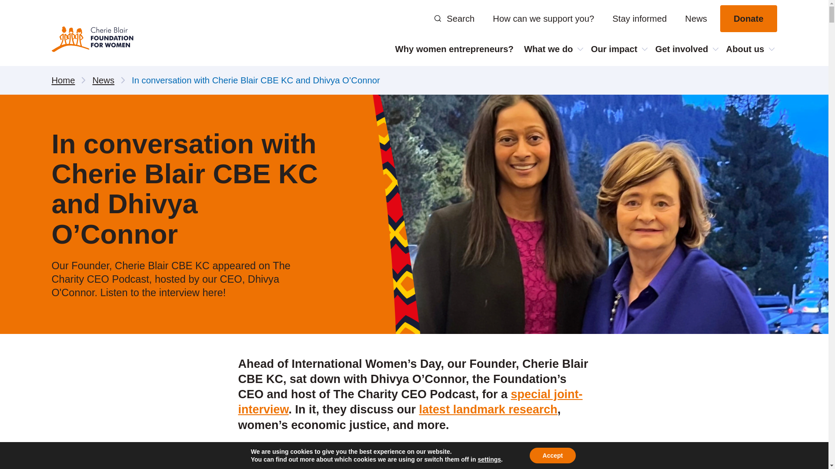 The height and width of the screenshot is (469, 835). Describe the element at coordinates (454, 49) in the screenshot. I see `Why women entrepreneurs?` at that location.